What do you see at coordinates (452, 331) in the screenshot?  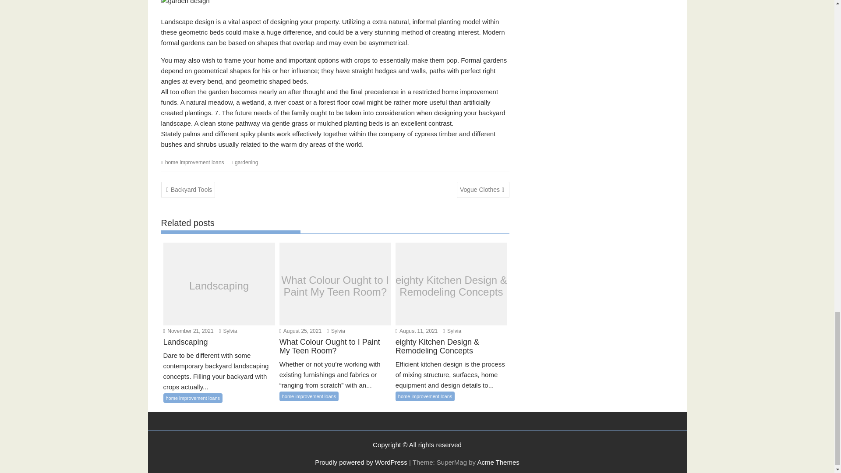 I see `Sylvia` at bounding box center [452, 331].